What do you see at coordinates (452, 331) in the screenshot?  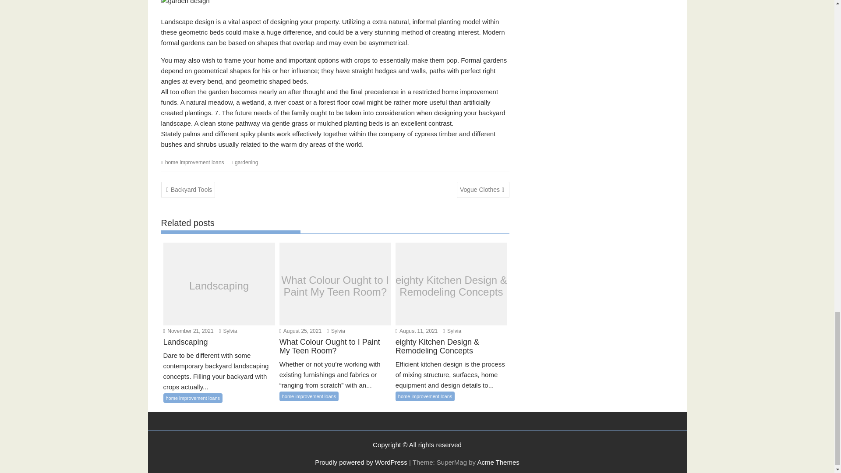 I see `Sylvia` at bounding box center [452, 331].